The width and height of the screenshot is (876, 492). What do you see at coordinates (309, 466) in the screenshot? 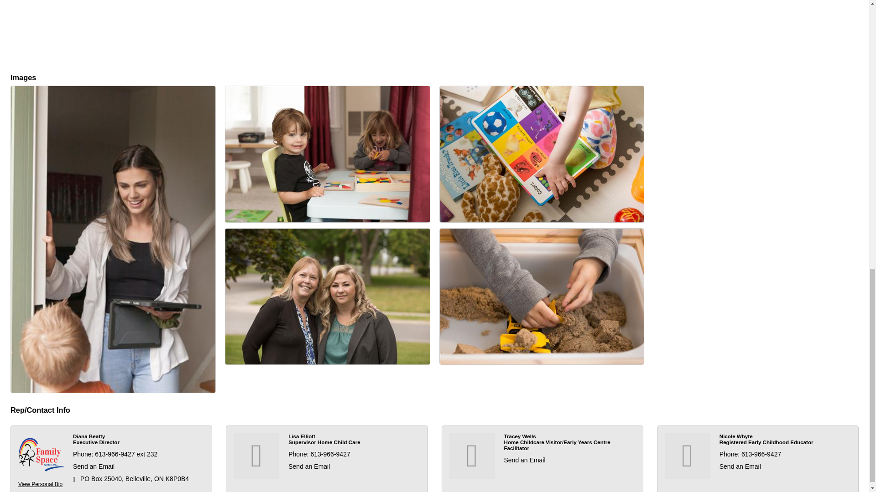
I see `Send an Email` at bounding box center [309, 466].